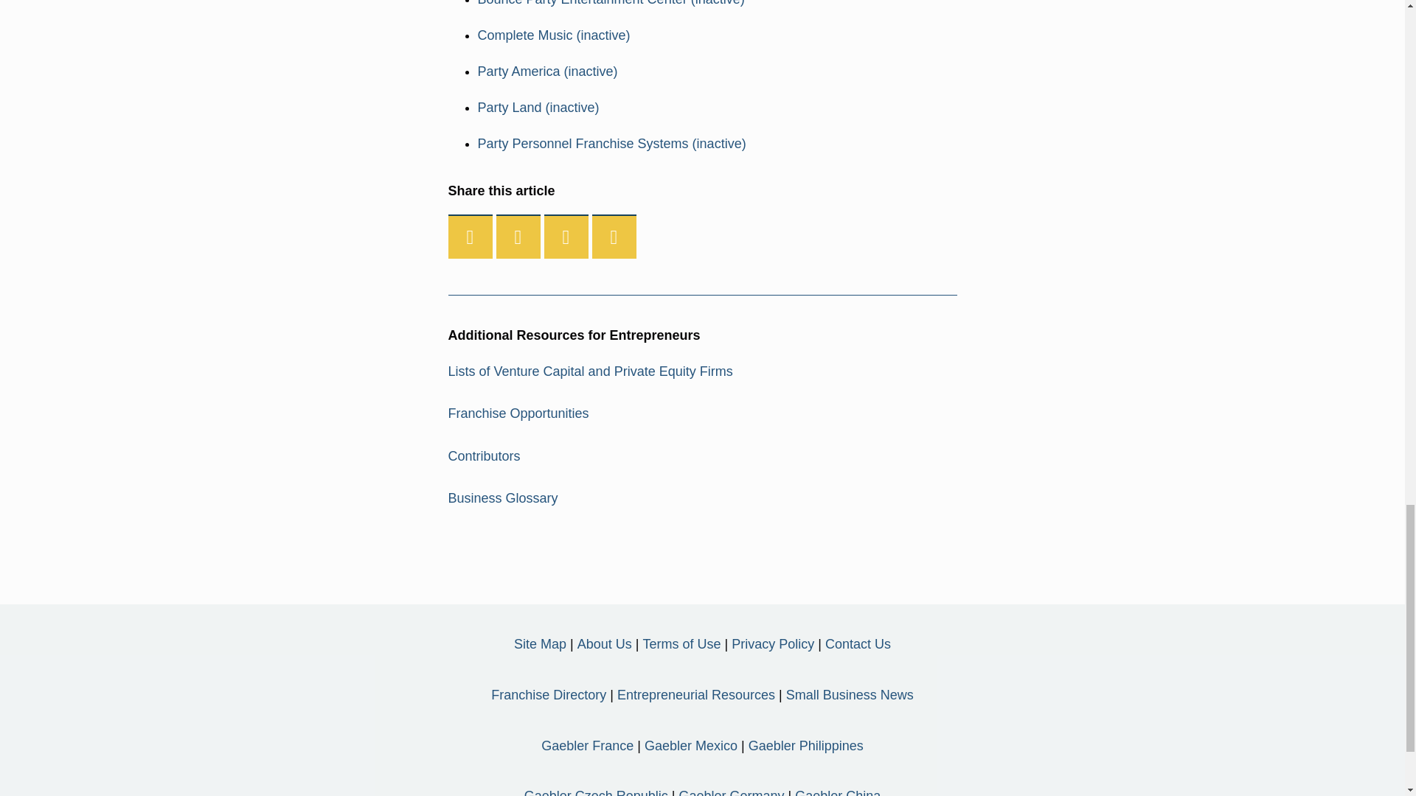 This screenshot has width=1416, height=796. What do you see at coordinates (566, 237) in the screenshot?
I see `Linkedin` at bounding box center [566, 237].